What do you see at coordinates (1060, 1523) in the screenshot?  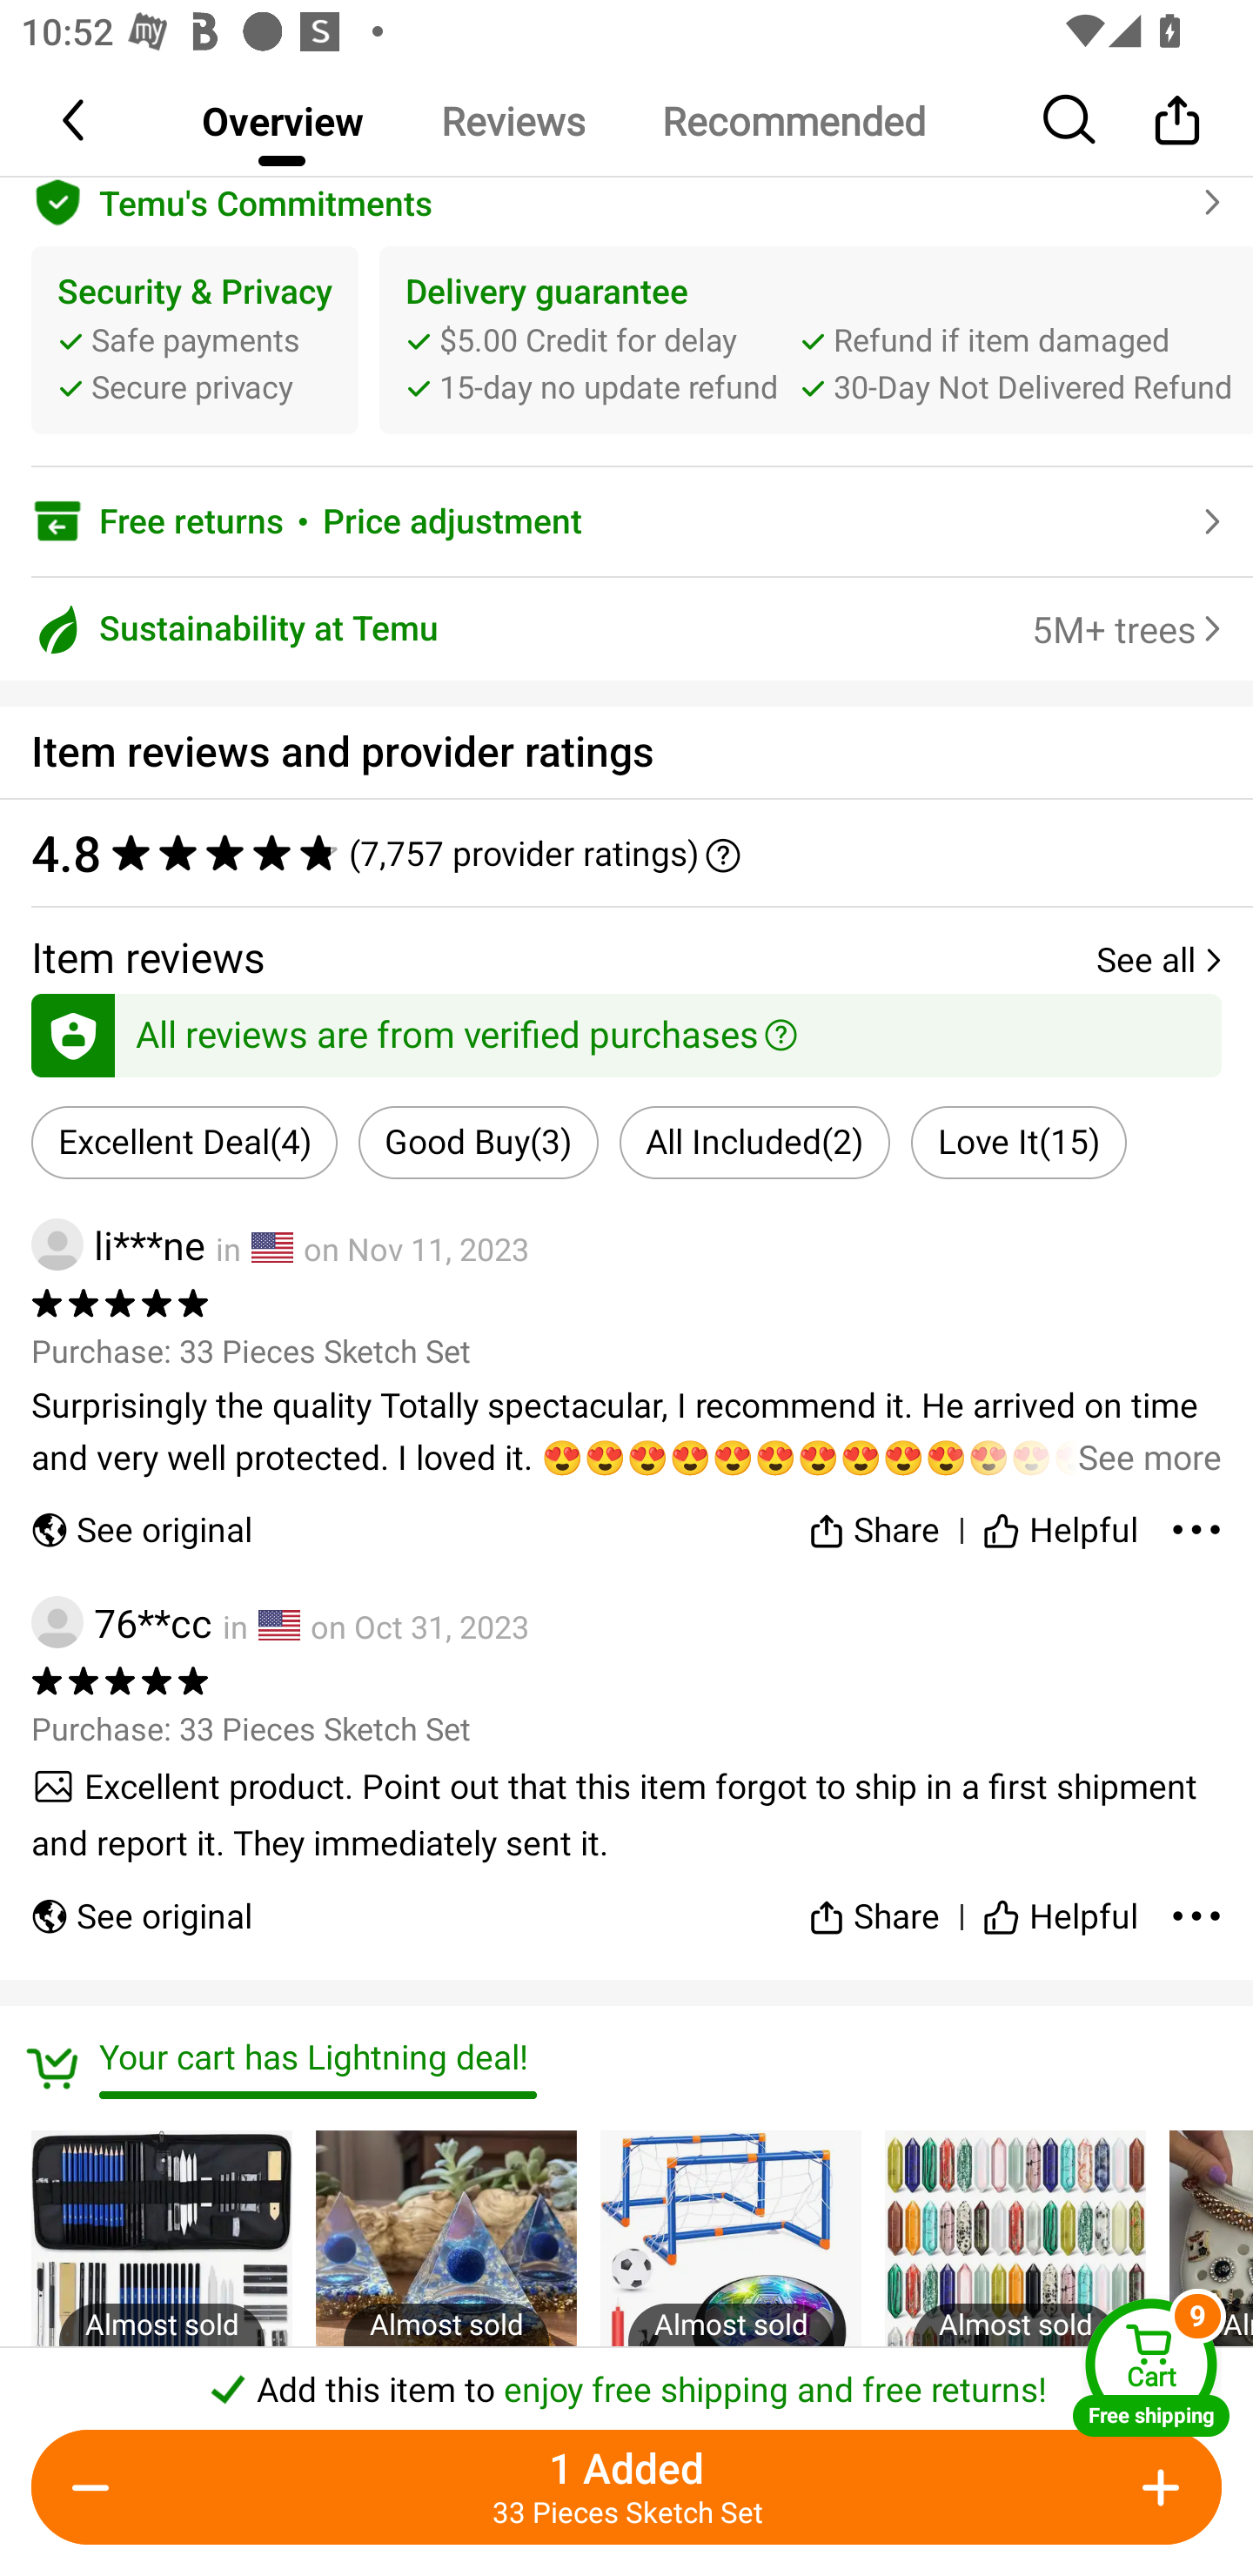 I see `  Helpful` at bounding box center [1060, 1523].